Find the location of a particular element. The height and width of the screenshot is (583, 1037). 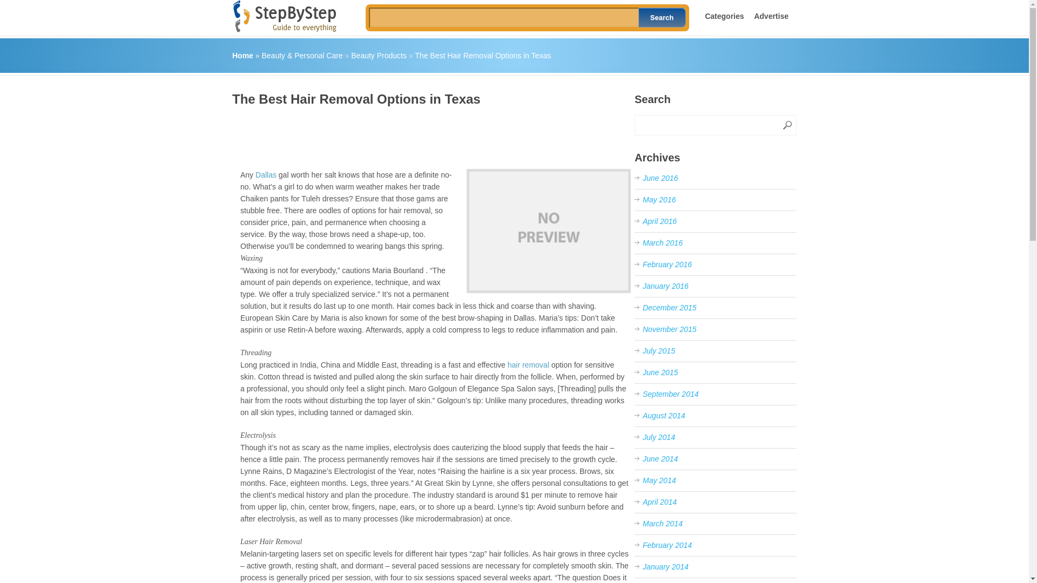

The Best Hair Removal Options in Texas is located at coordinates (549, 231).